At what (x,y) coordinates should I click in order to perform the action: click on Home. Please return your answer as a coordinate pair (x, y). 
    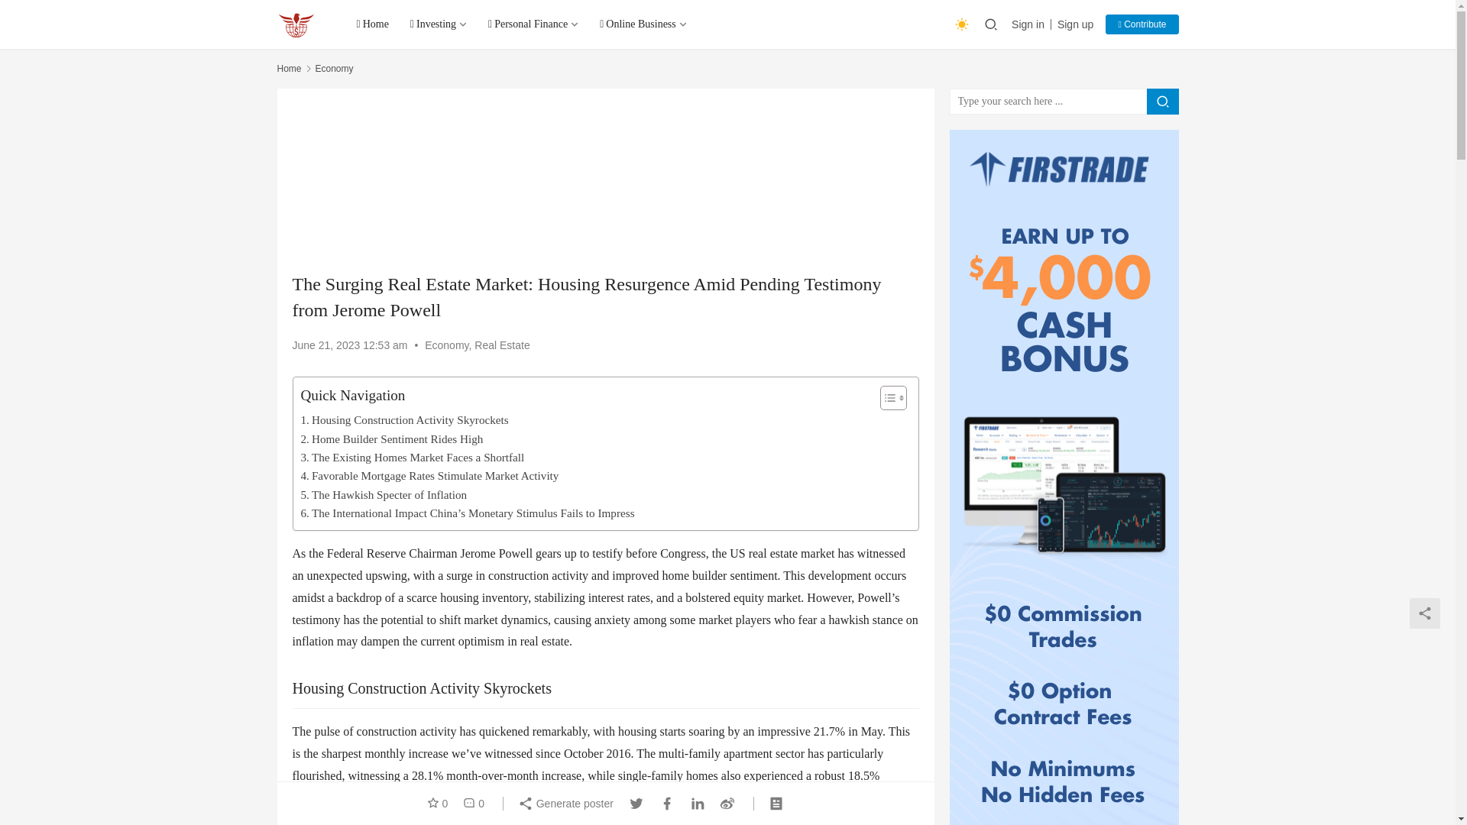
    Looking at the image, I should click on (289, 69).